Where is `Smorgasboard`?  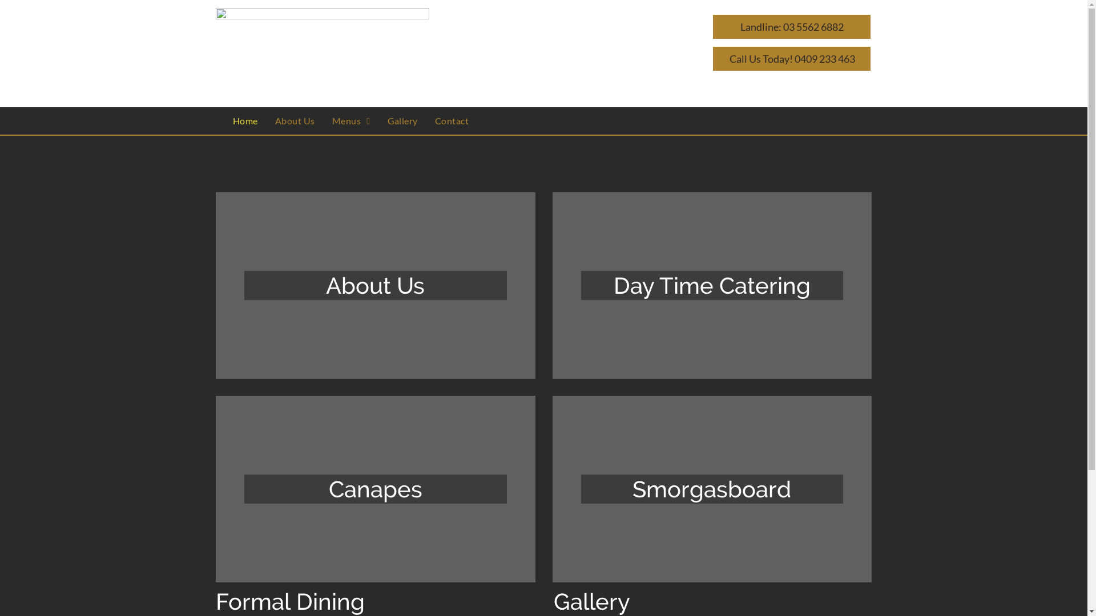
Smorgasboard is located at coordinates (712, 489).